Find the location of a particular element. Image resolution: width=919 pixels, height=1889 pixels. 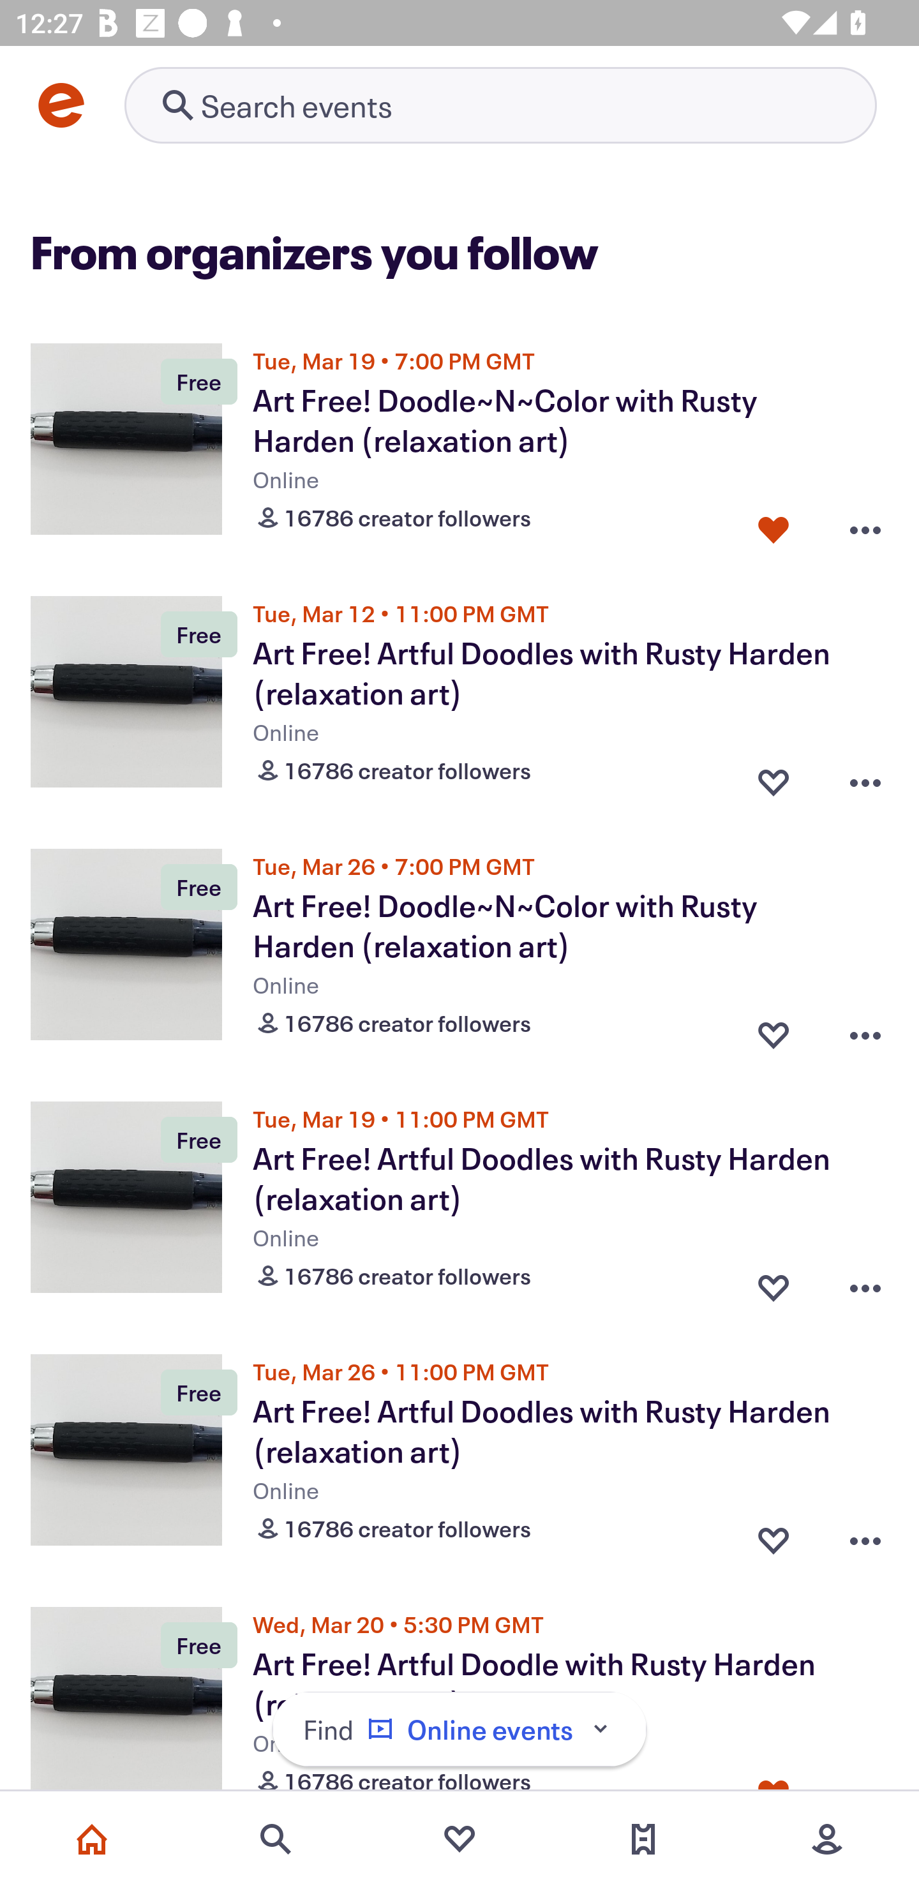

Overflow menu button is located at coordinates (865, 524).